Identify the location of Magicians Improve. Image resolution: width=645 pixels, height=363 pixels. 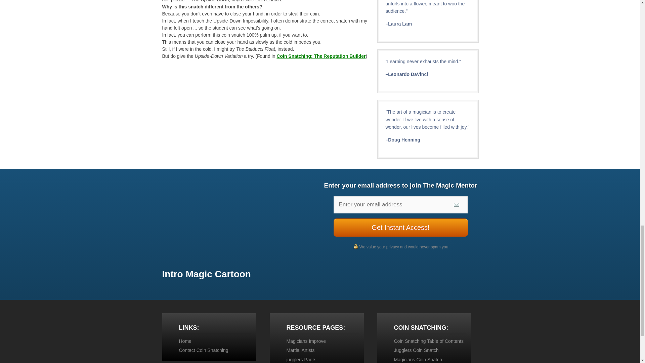
(306, 341).